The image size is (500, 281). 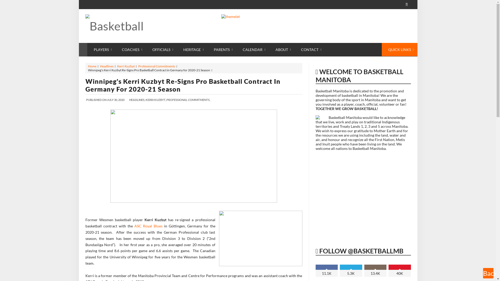 What do you see at coordinates (252, 49) in the screenshot?
I see `CALENDAR` at bounding box center [252, 49].